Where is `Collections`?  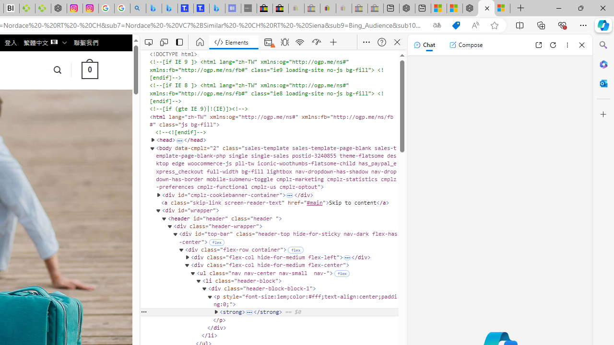 Collections is located at coordinates (541, 25).